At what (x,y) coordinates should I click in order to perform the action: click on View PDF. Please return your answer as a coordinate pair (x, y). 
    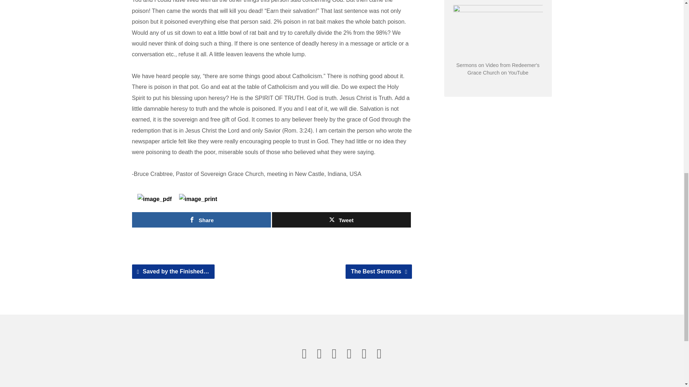
    Looking at the image, I should click on (154, 199).